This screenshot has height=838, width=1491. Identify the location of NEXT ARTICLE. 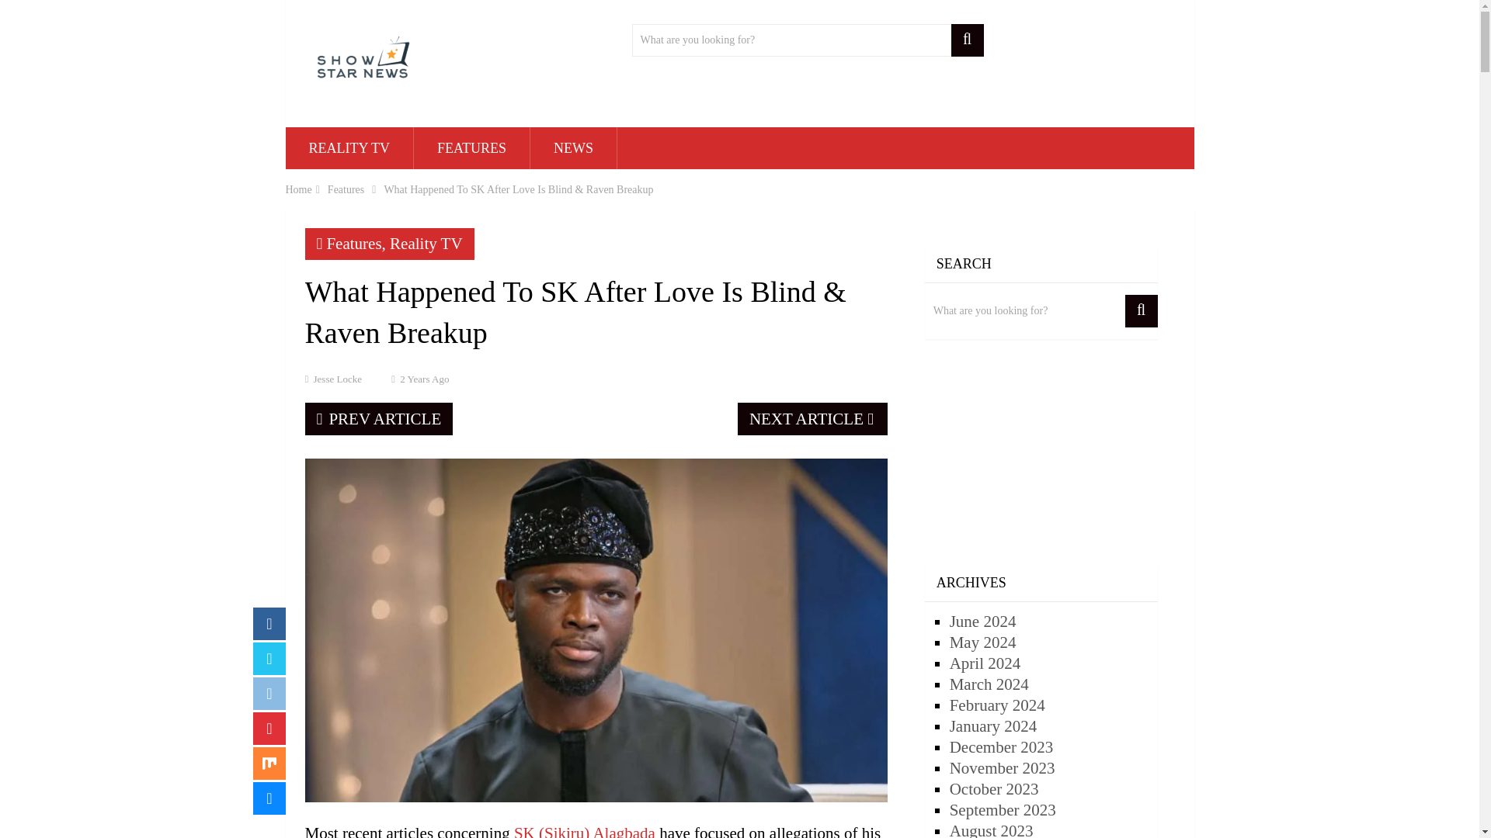
(812, 419).